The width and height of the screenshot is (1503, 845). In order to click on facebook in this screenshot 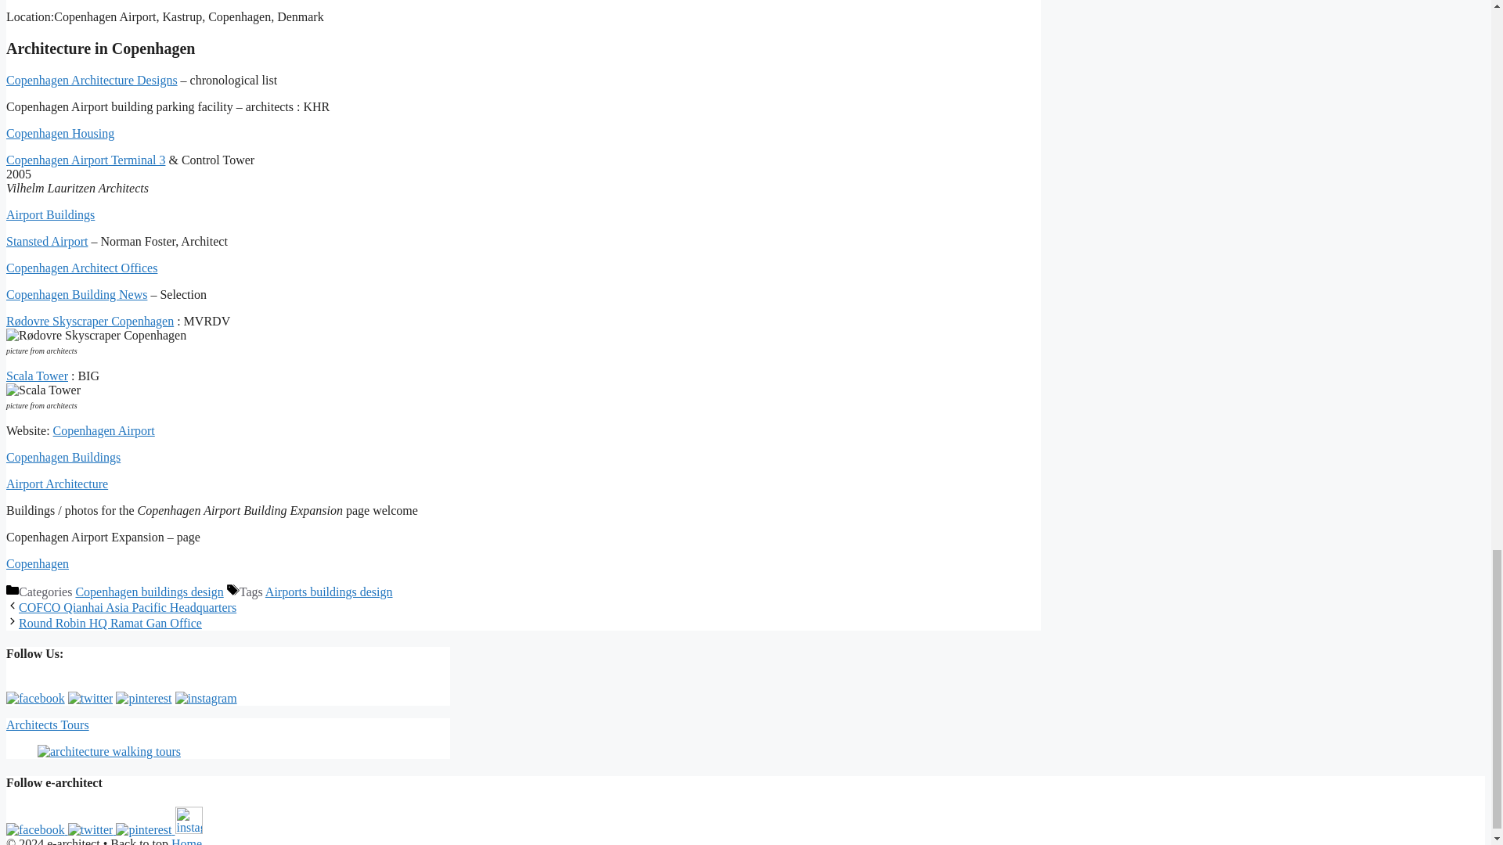, I will do `click(34, 829)`.